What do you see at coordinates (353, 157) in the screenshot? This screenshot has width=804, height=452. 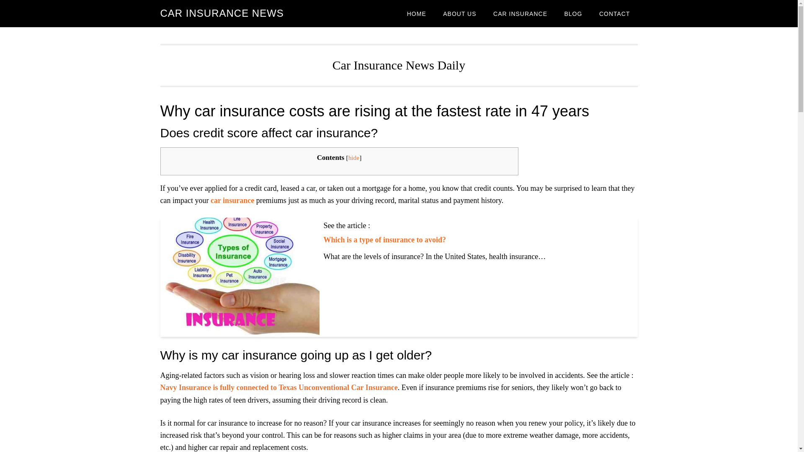 I see `hide` at bounding box center [353, 157].